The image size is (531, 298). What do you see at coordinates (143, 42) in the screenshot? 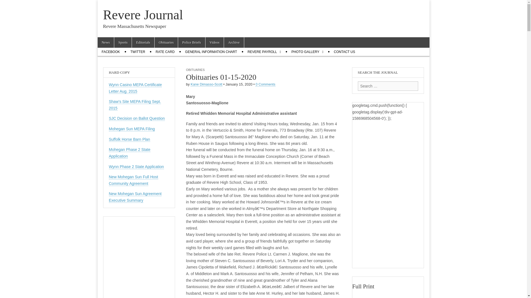
I see `Editorials` at bounding box center [143, 42].